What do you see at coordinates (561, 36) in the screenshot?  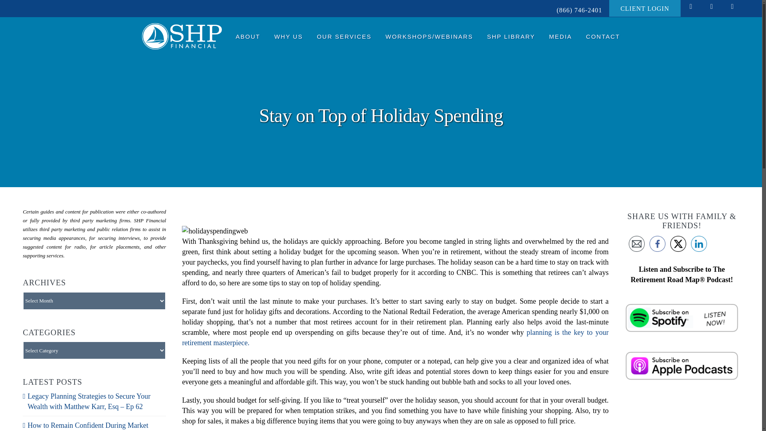 I see `MEDIA` at bounding box center [561, 36].